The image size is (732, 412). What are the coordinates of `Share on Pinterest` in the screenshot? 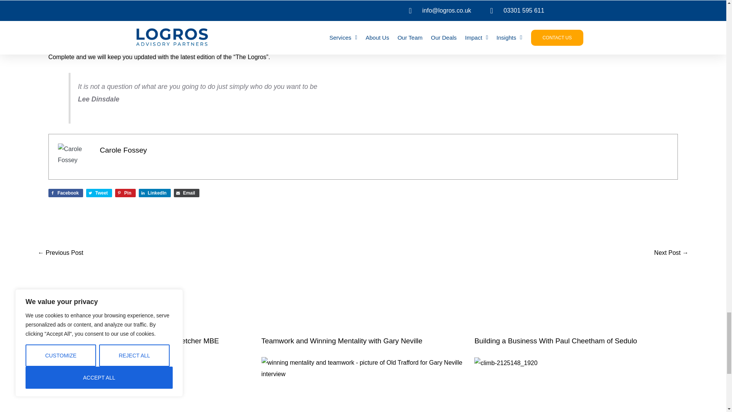 It's located at (125, 193).